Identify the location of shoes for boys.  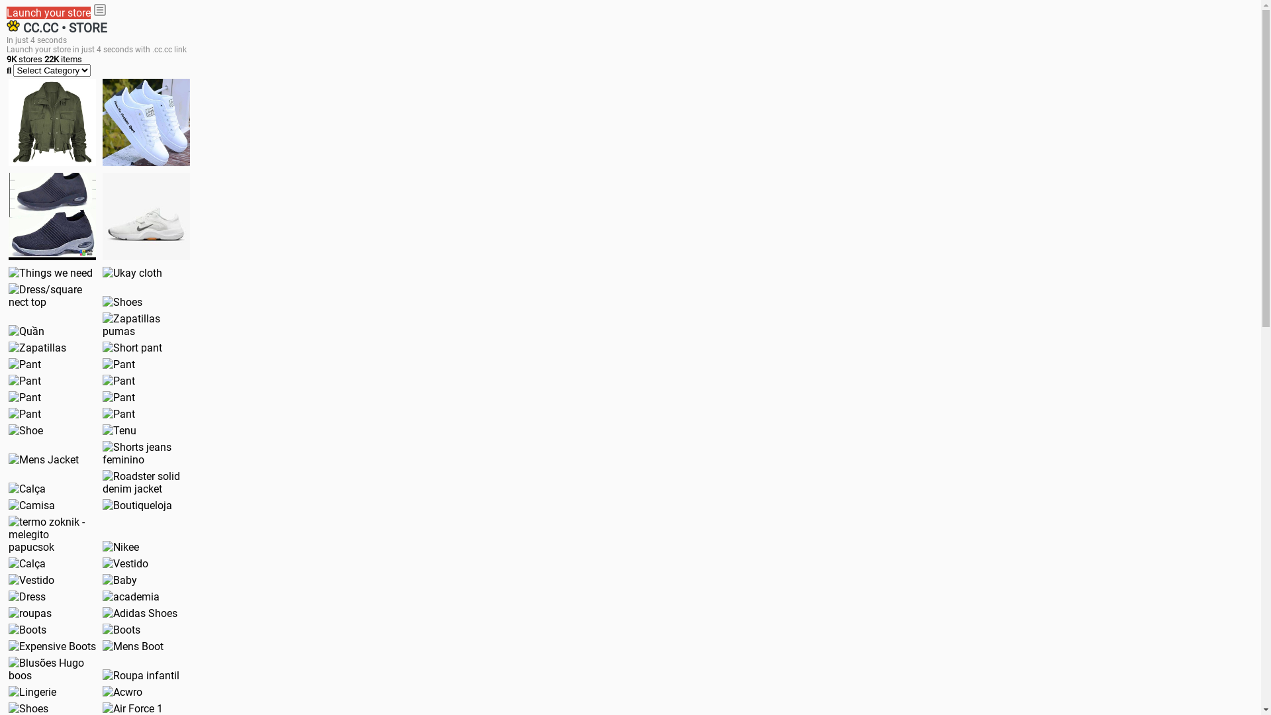
(52, 216).